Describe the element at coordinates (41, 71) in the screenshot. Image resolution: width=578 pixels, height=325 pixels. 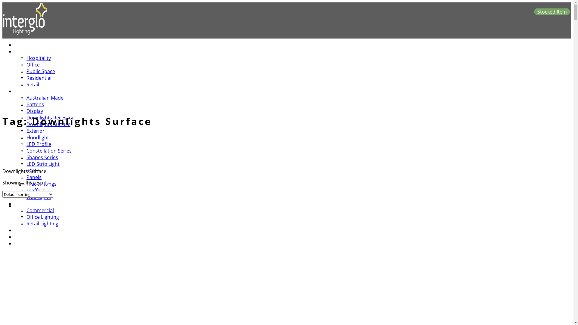
I see `Public Space` at that location.